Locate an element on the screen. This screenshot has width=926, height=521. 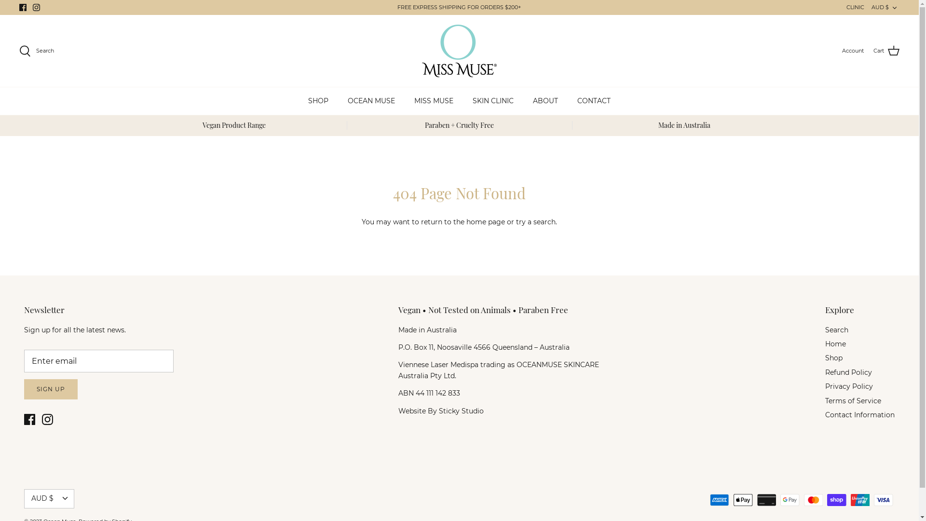
Contact Information is located at coordinates (860, 415).